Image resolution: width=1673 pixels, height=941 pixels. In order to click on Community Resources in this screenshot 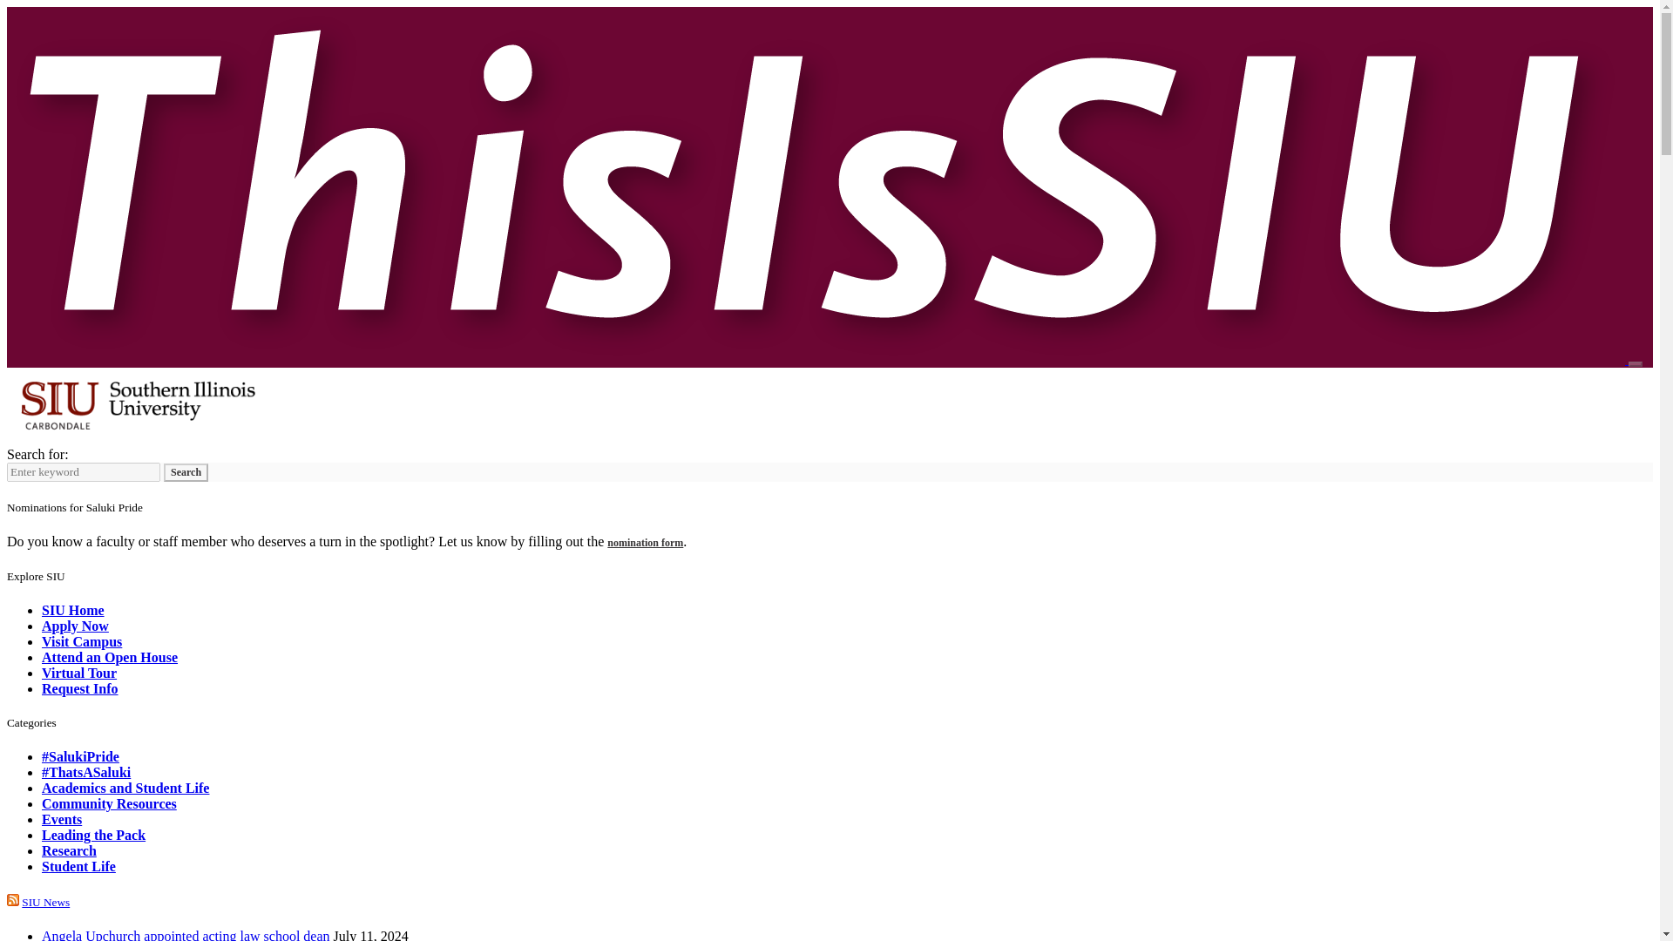, I will do `click(110, 803)`.